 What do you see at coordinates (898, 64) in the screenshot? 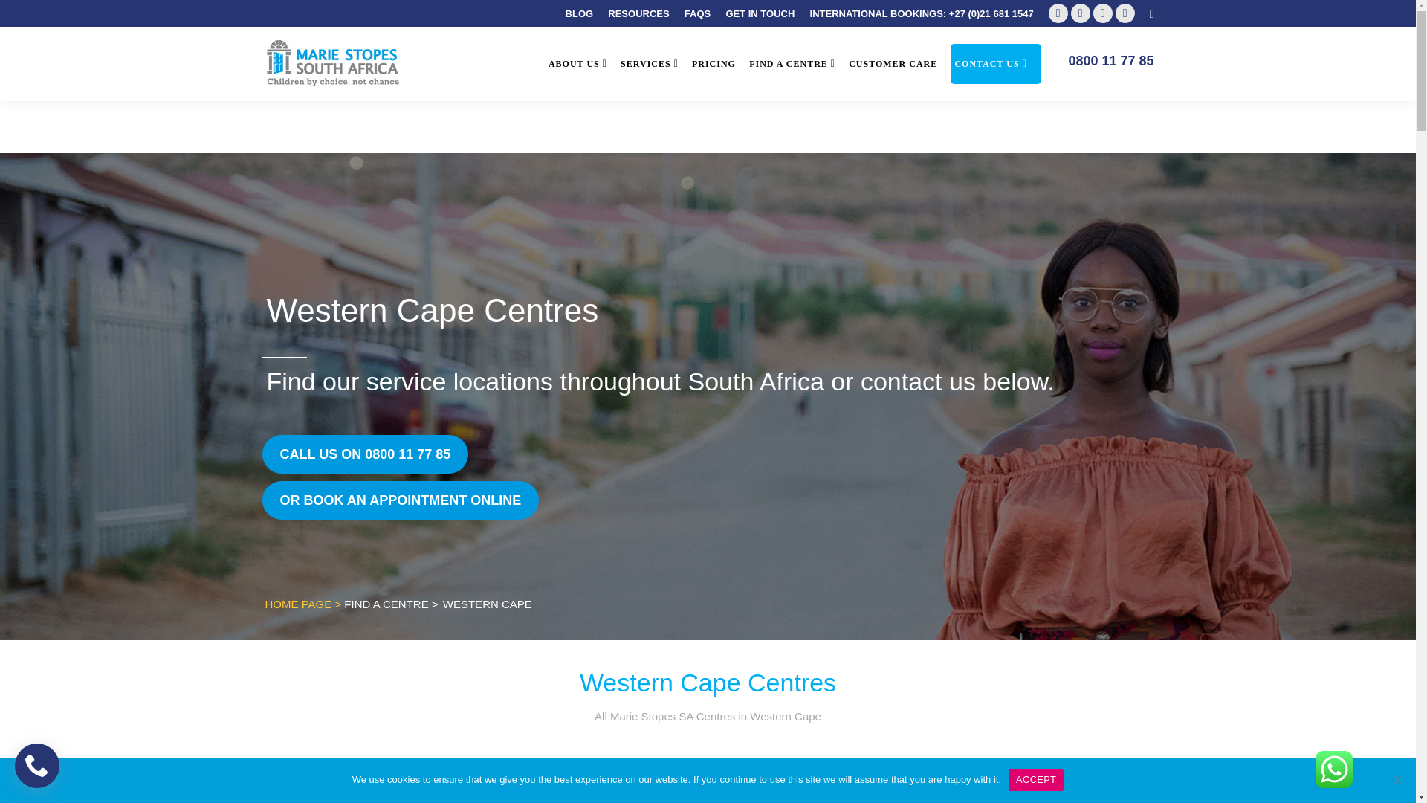
I see `CUSTOMER CARE` at bounding box center [898, 64].